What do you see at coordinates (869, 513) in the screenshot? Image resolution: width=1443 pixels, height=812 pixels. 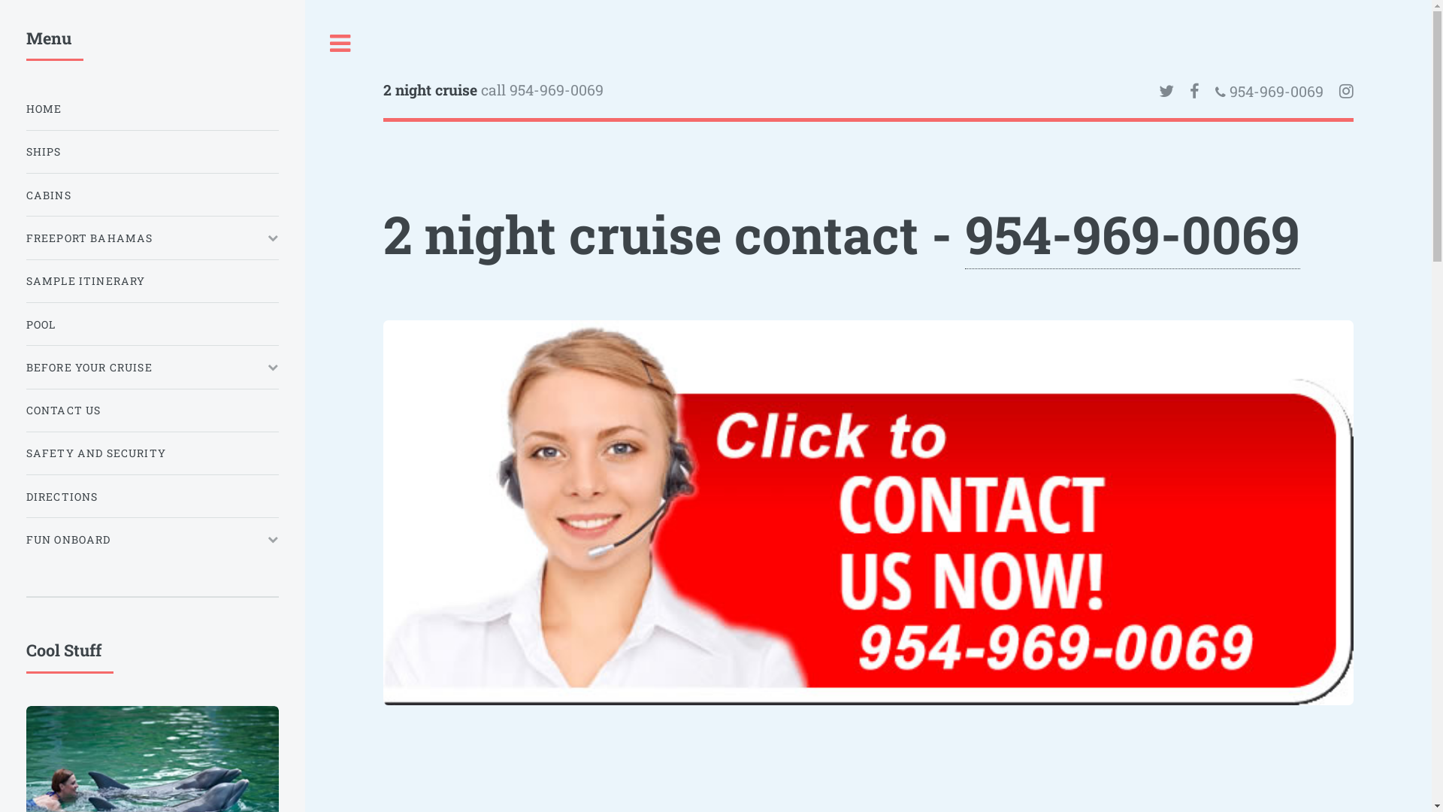 I see `2 night cruise contact info - 954-969-0069` at bounding box center [869, 513].